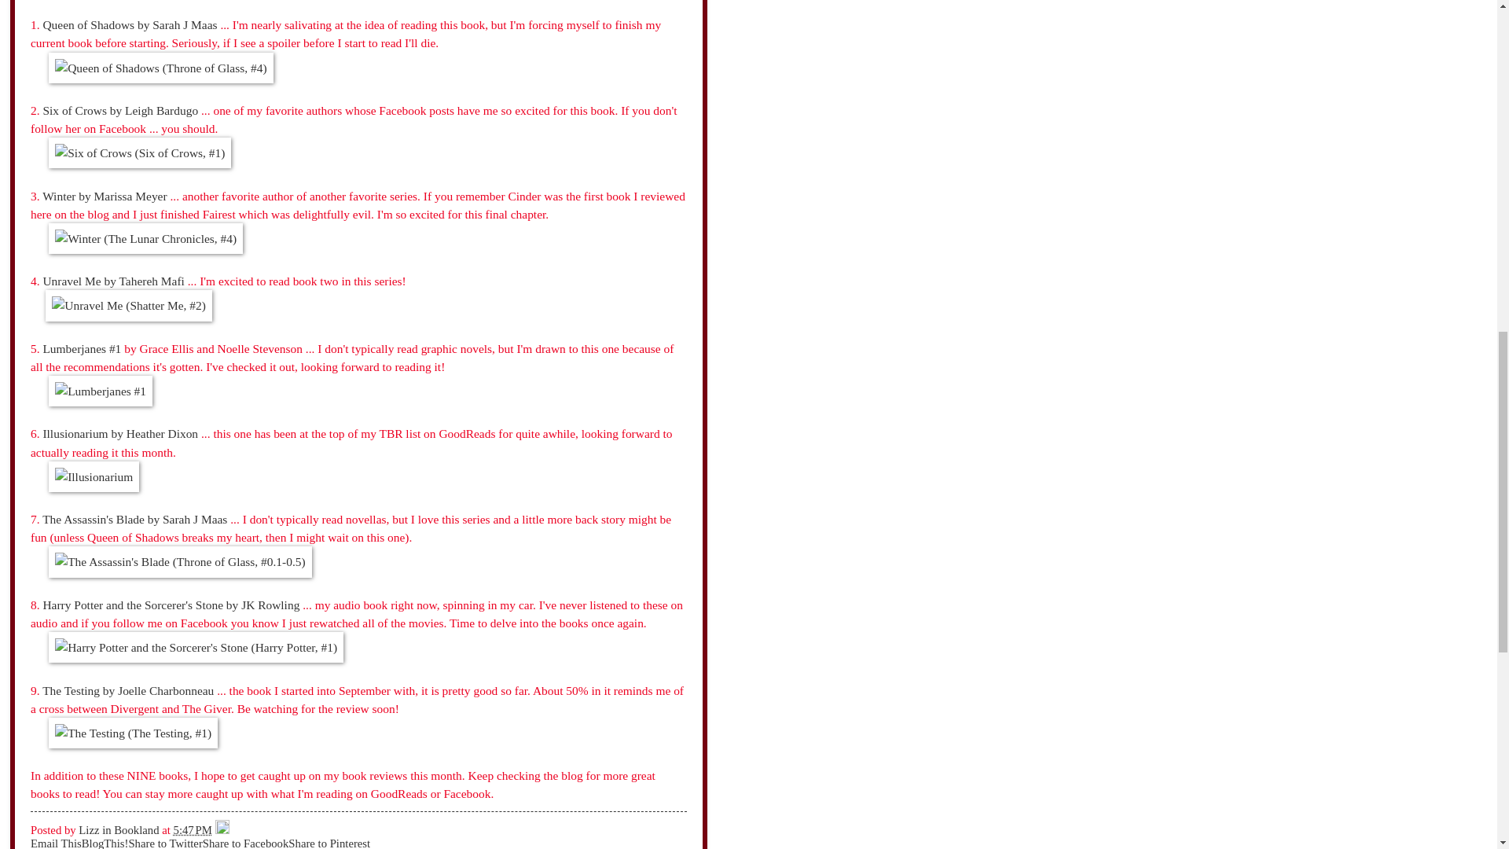  What do you see at coordinates (165, 843) in the screenshot?
I see `Share to Twitter` at bounding box center [165, 843].